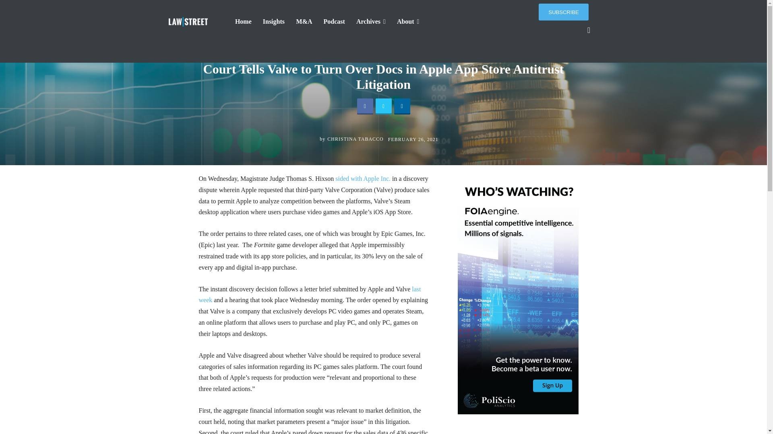 Image resolution: width=773 pixels, height=434 pixels. Describe the element at coordinates (364, 106) in the screenshot. I see `Facebook` at that location.